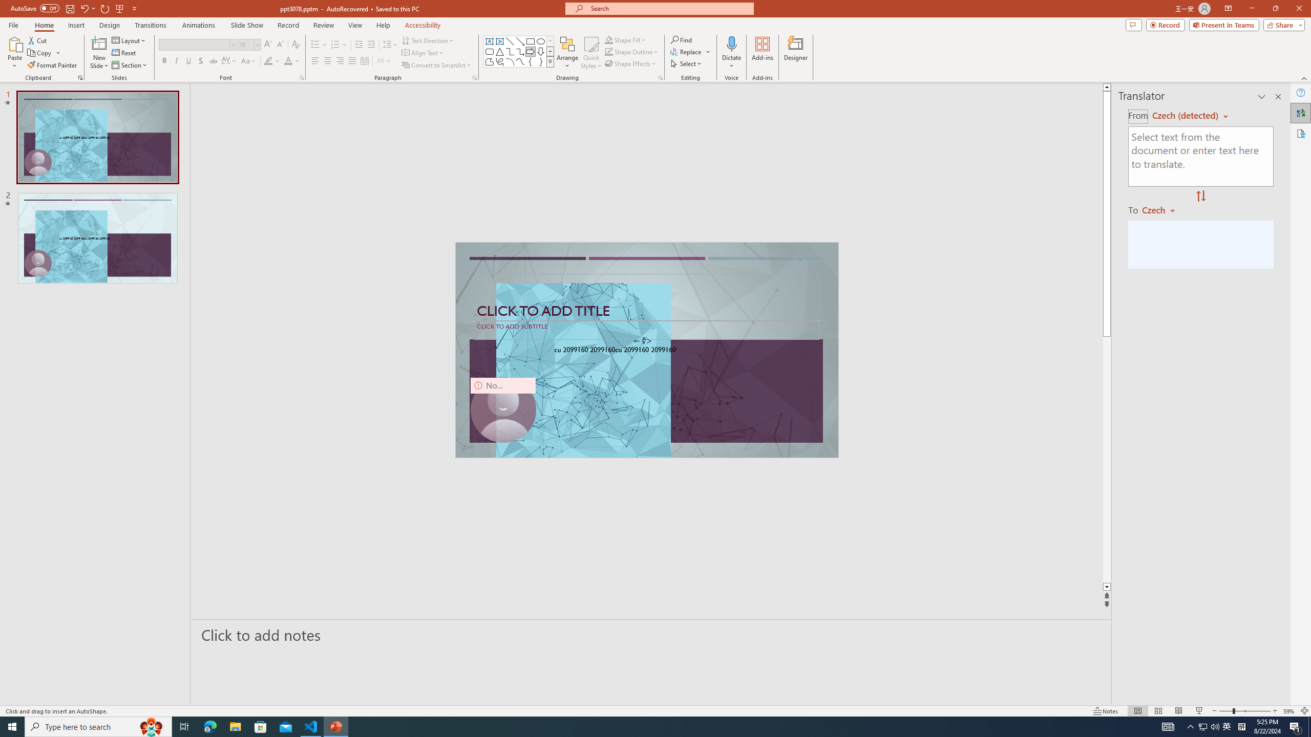 This screenshot has width=1311, height=737. Describe the element at coordinates (646, 350) in the screenshot. I see `An abstract genetic concept` at that location.